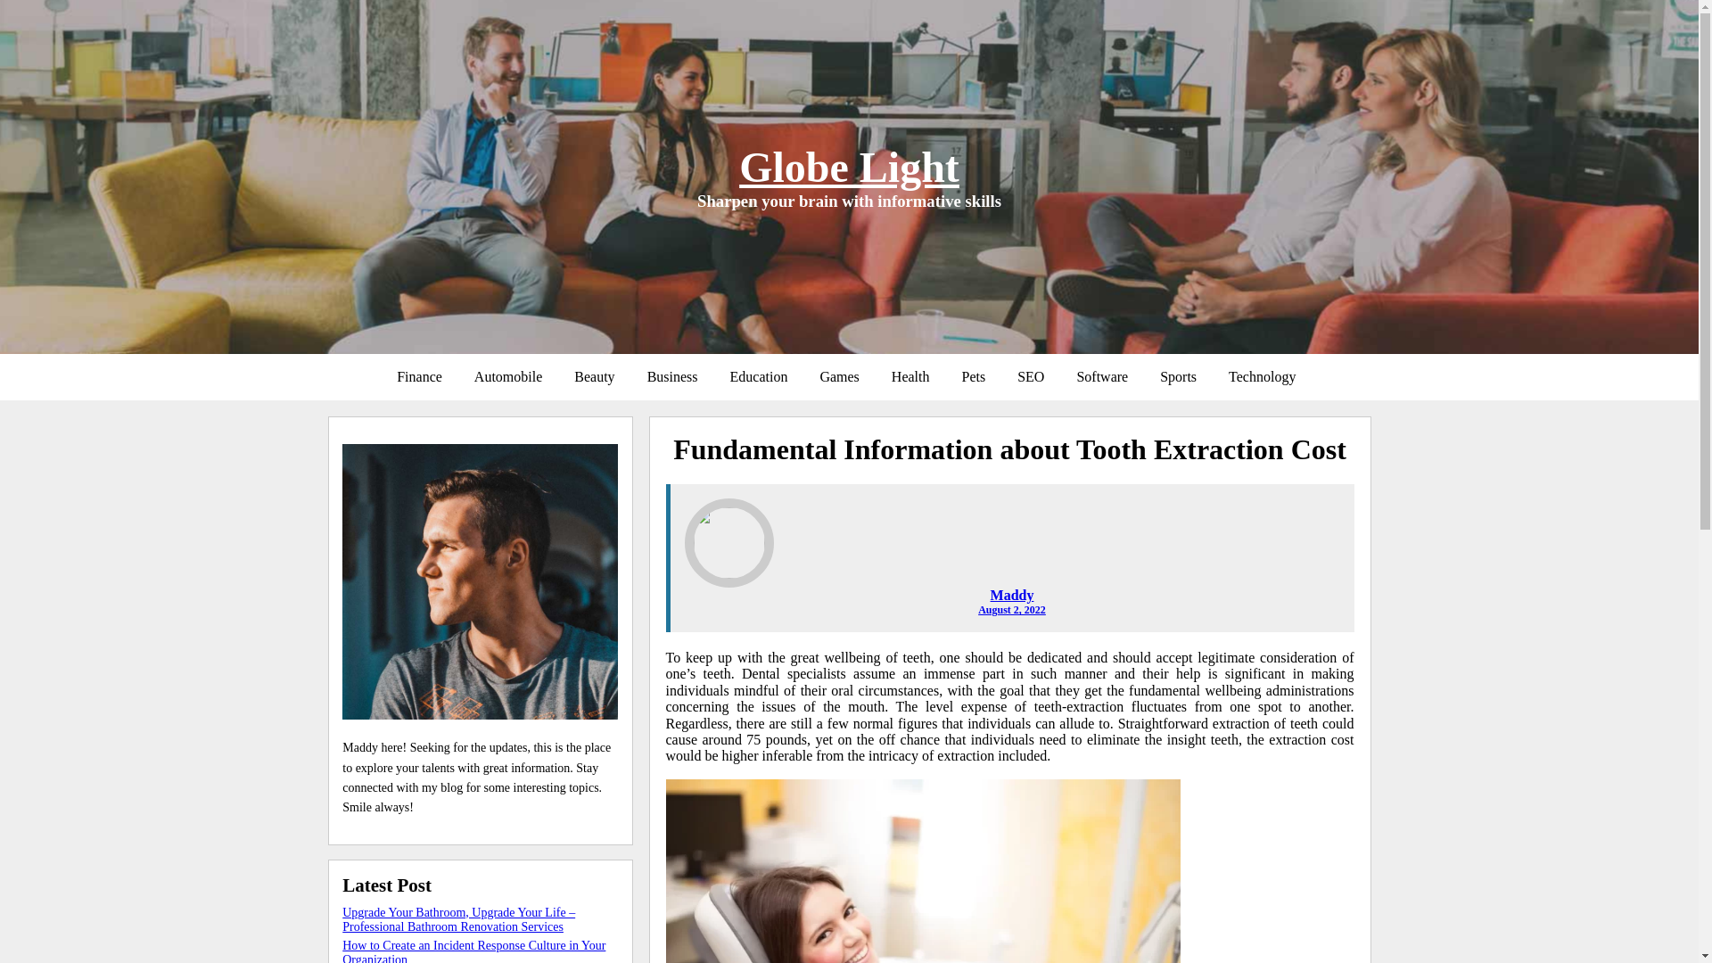 The height and width of the screenshot is (963, 1712). What do you see at coordinates (1012, 595) in the screenshot?
I see `View all posts by Maddy` at bounding box center [1012, 595].